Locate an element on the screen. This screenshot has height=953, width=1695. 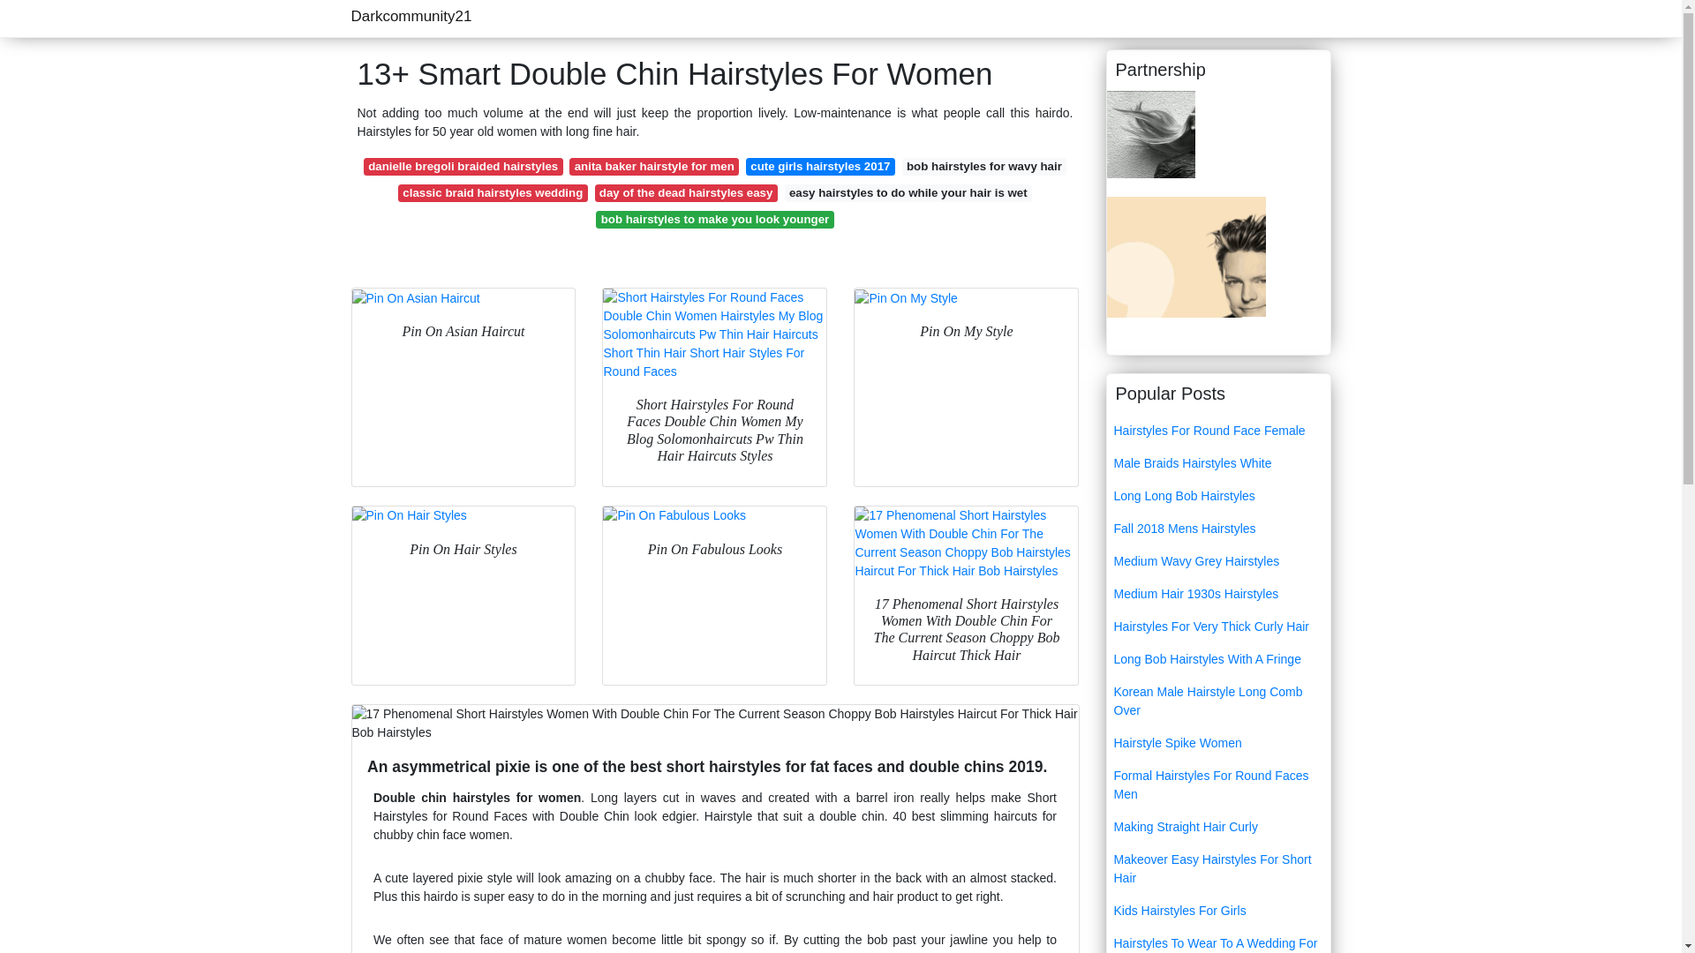
Long Long Bob Hairstyles is located at coordinates (1218, 496).